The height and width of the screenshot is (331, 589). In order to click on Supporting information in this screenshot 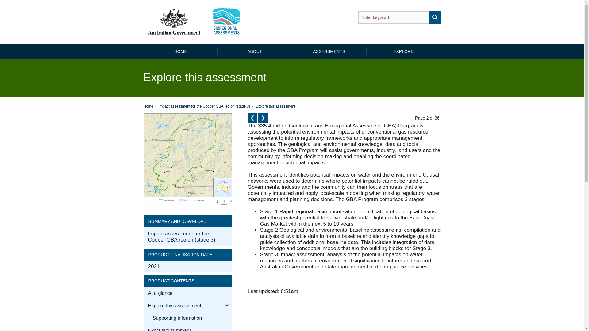, I will do `click(263, 118)`.